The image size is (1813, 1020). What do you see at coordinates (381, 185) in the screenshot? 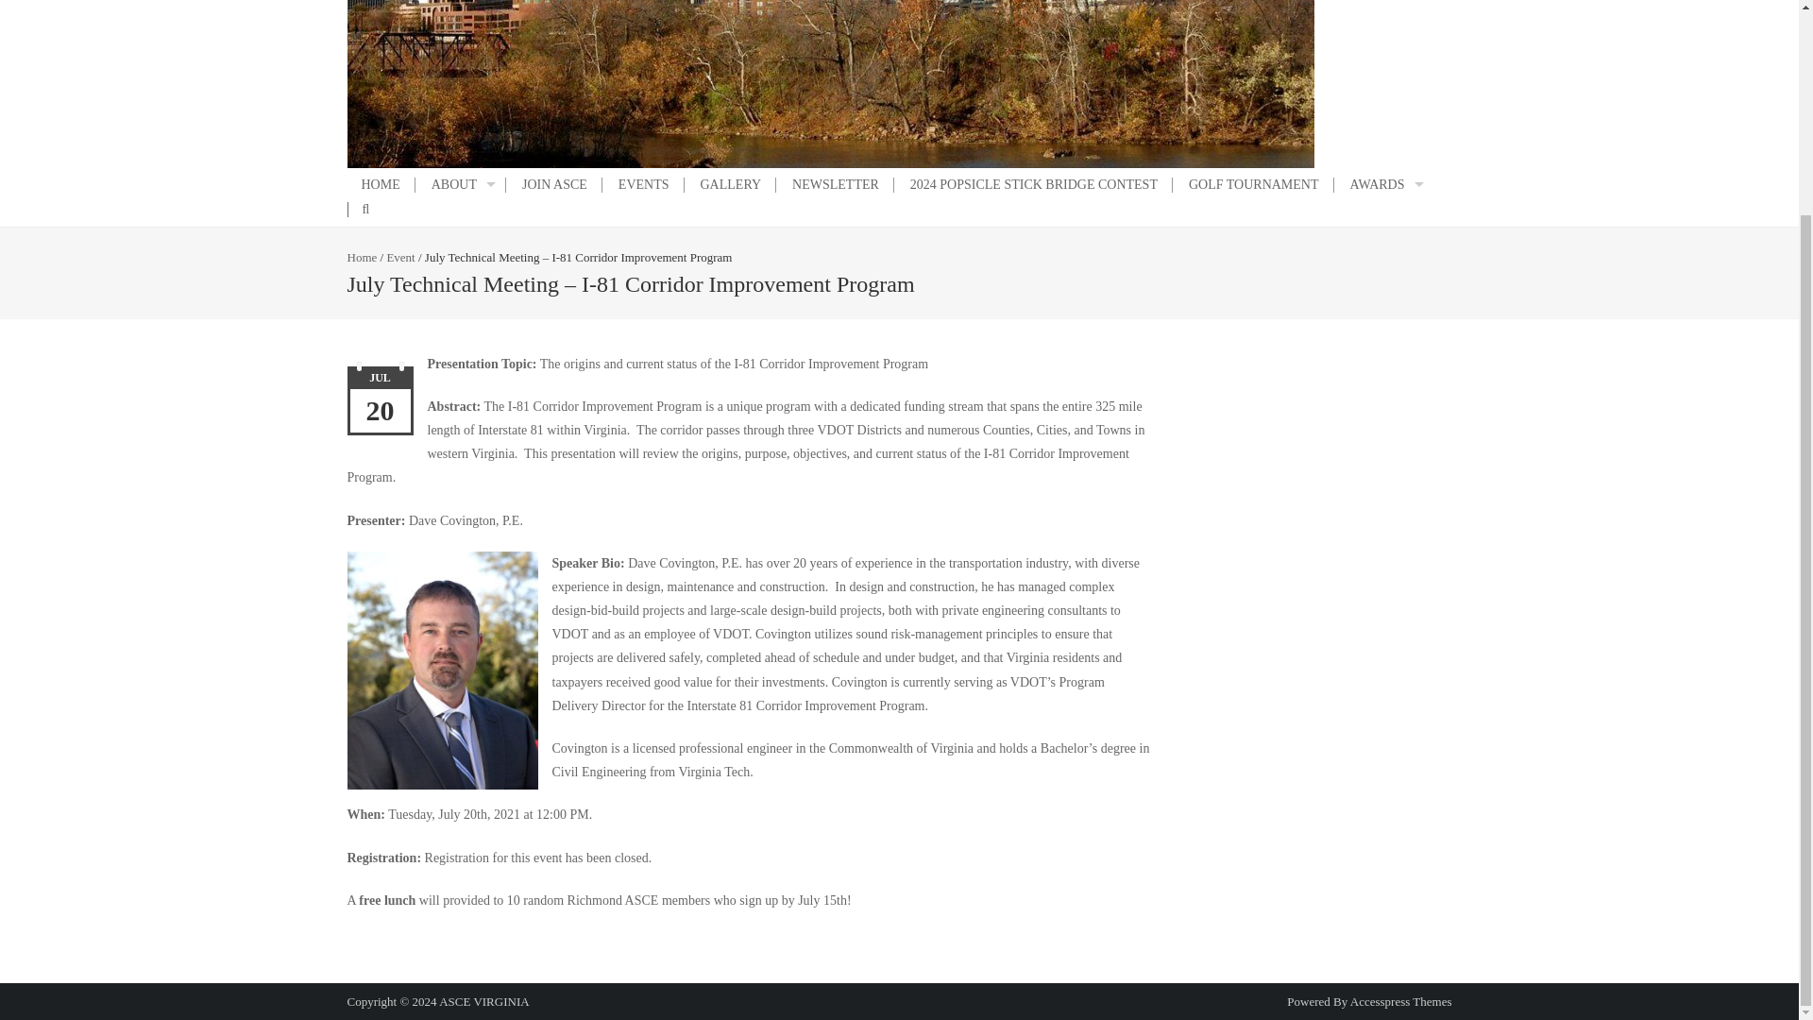
I see `HOME` at bounding box center [381, 185].